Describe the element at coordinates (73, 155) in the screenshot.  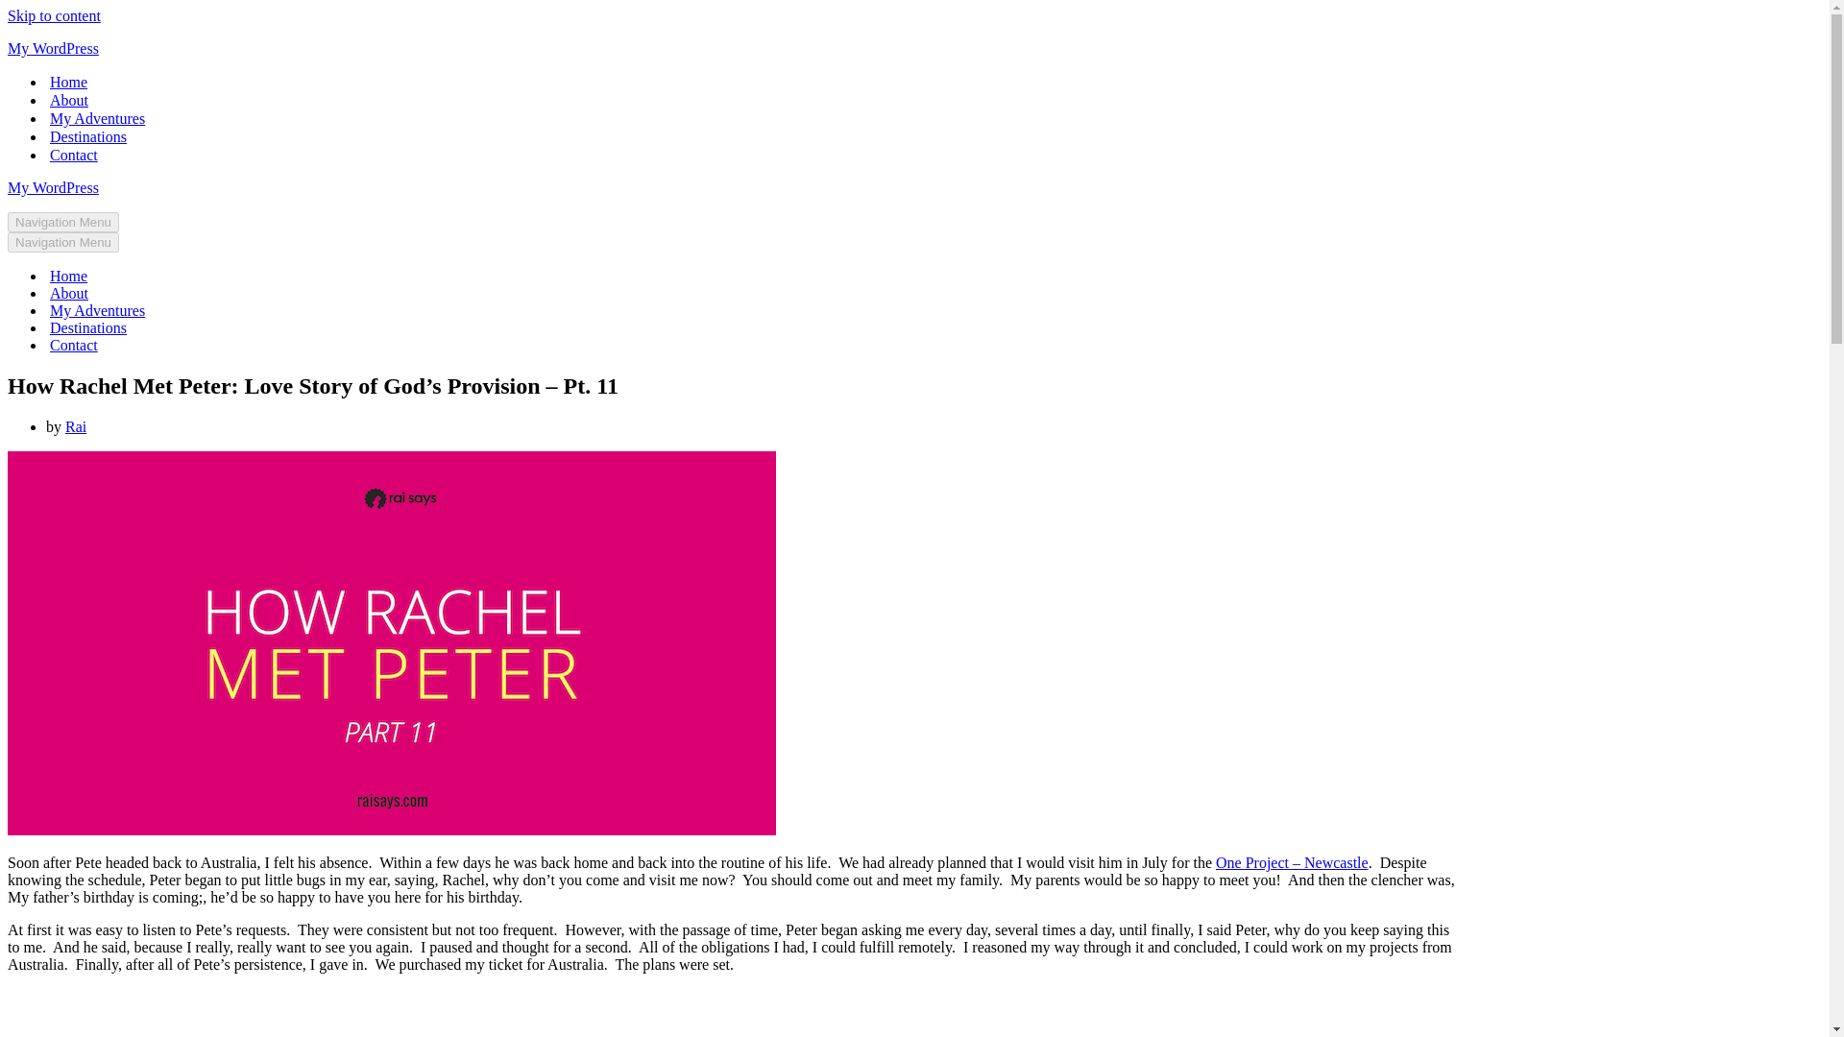
I see `Contact` at that location.